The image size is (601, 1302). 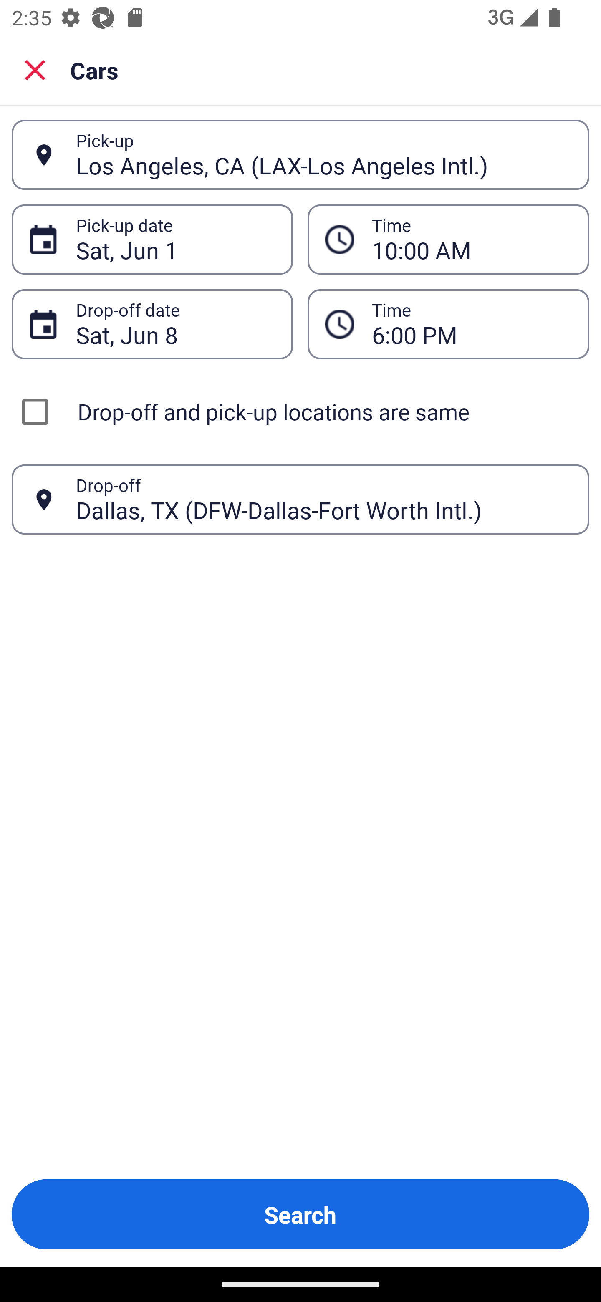 What do you see at coordinates (175, 324) in the screenshot?
I see `Sat, Jun 8` at bounding box center [175, 324].